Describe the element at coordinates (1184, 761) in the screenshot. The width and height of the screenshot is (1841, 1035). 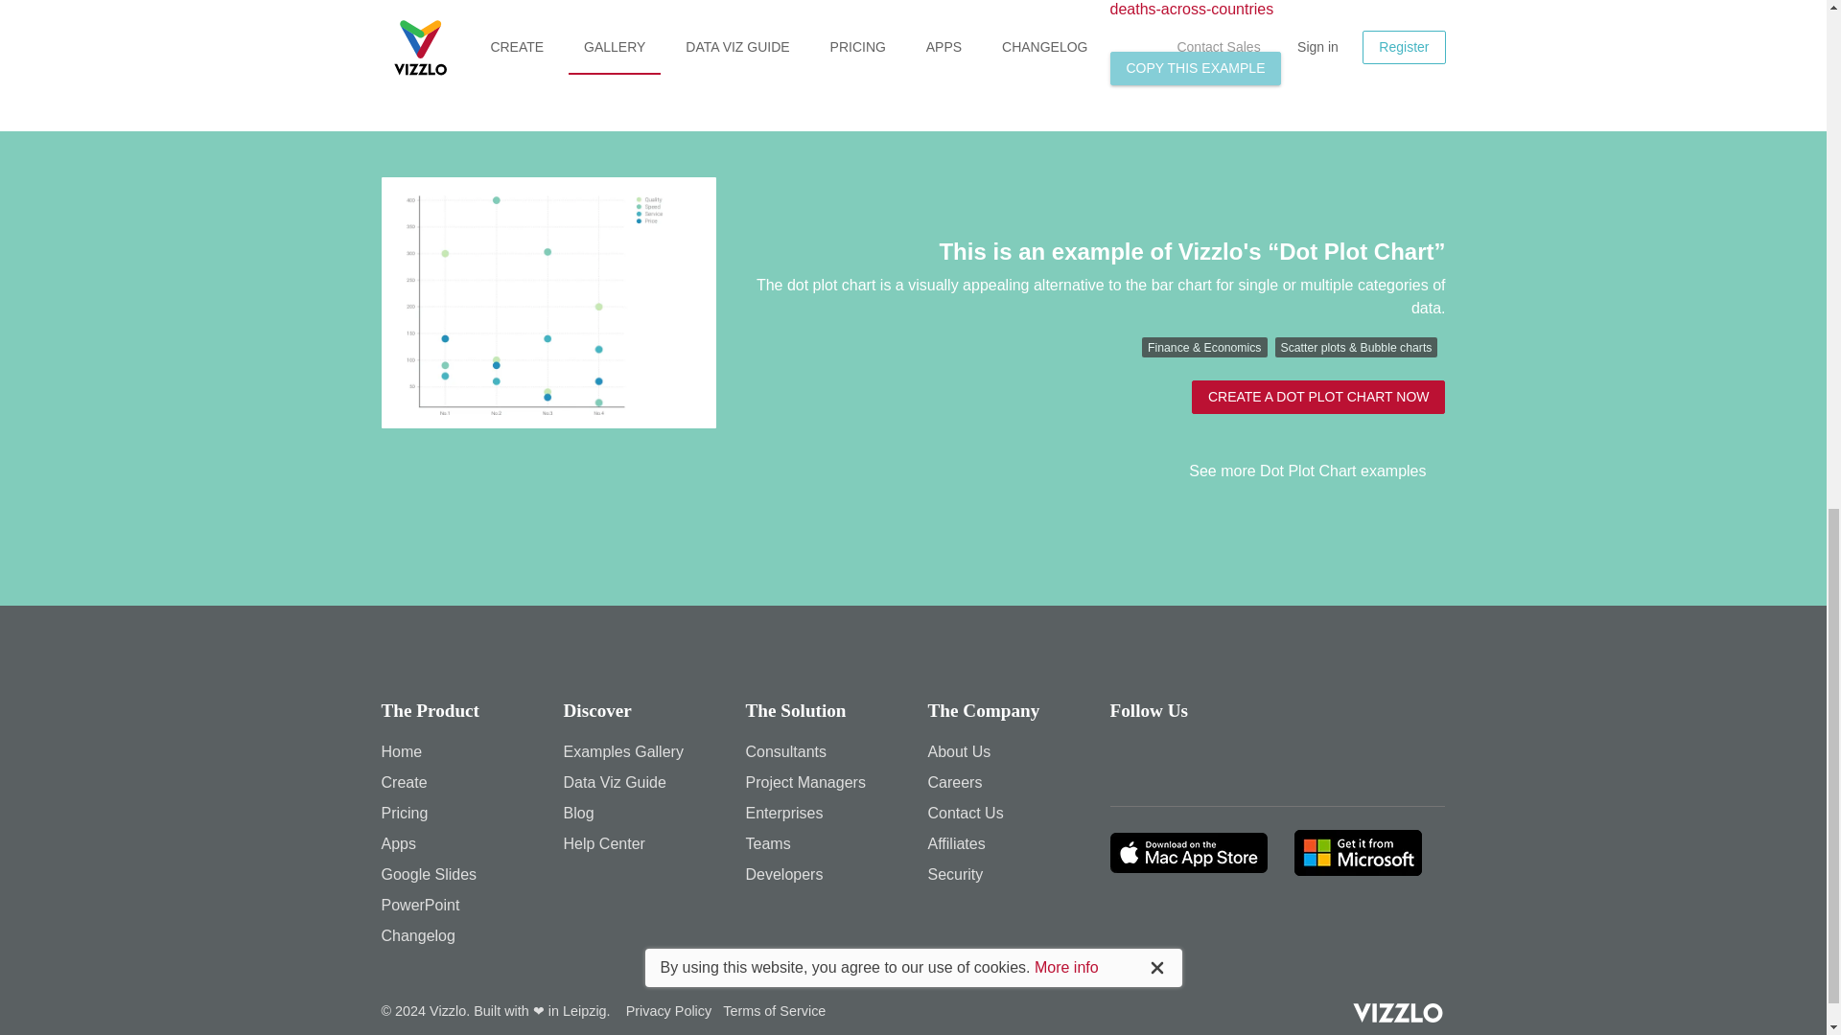
I see `Twitter` at that location.